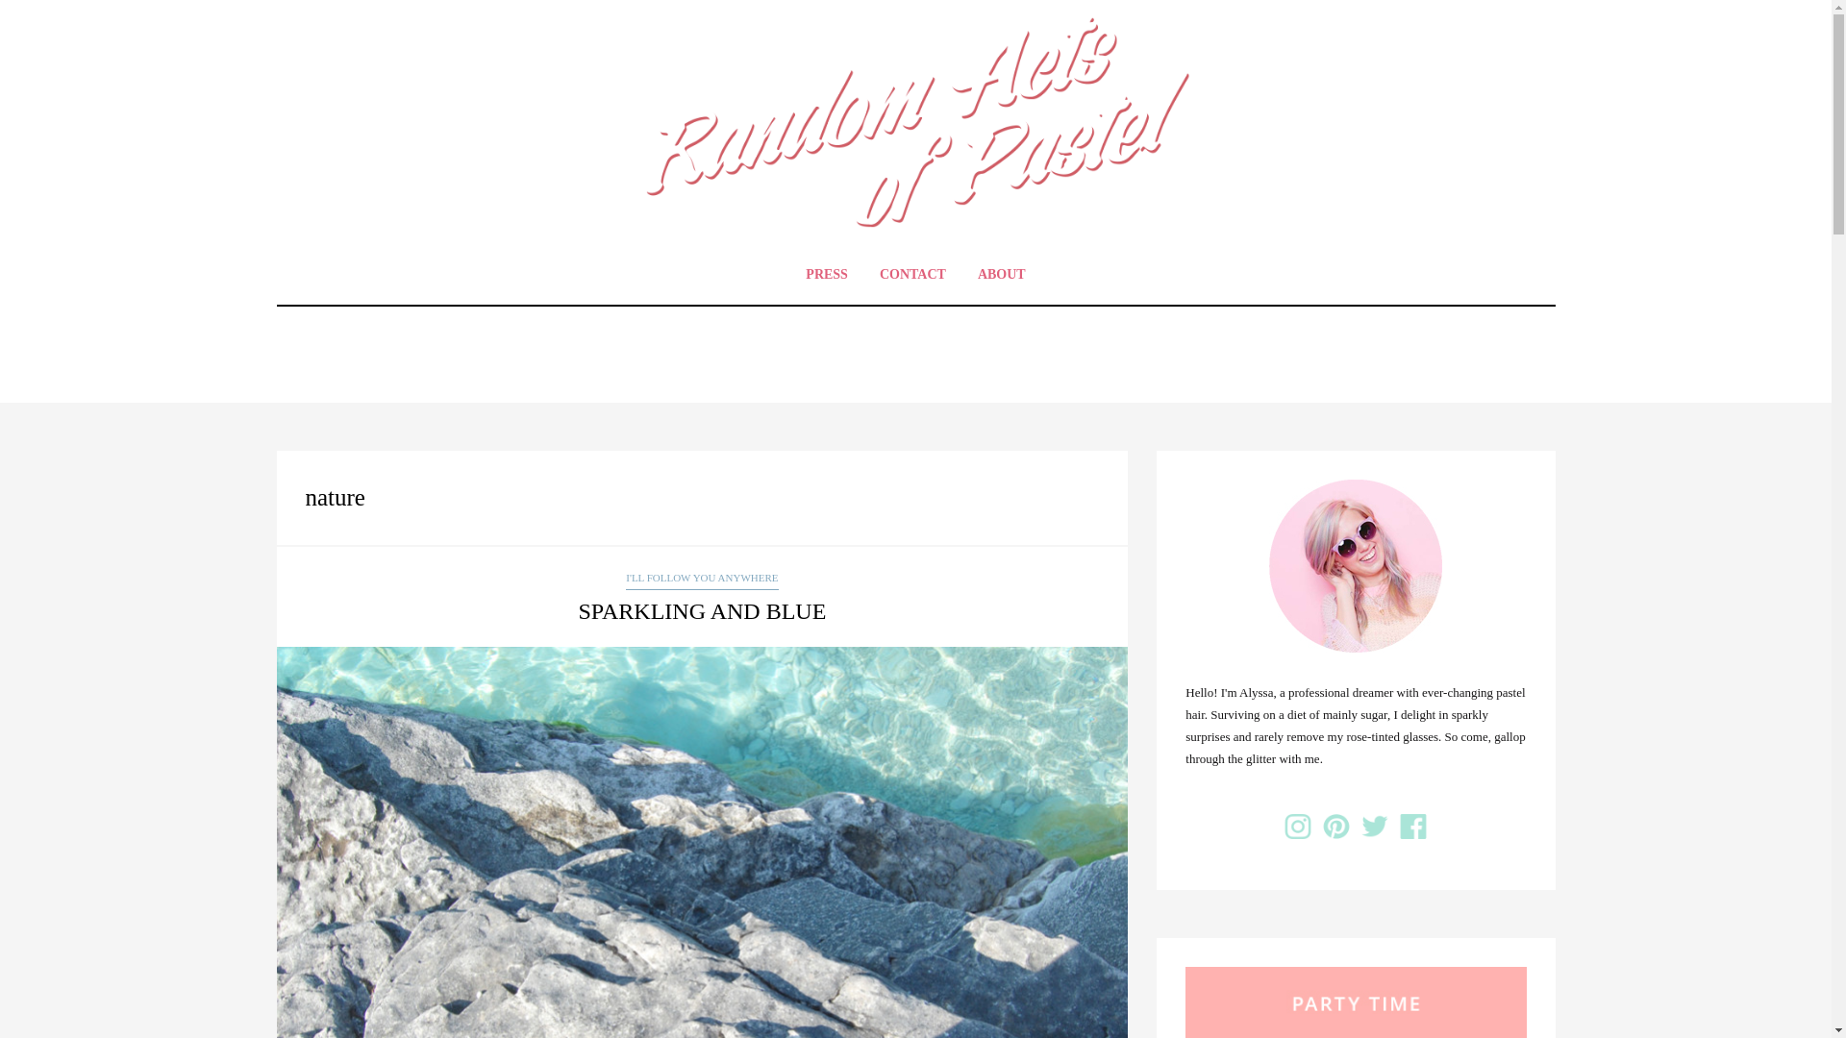 This screenshot has height=1038, width=1846. I want to click on Search, so click(39, 16).